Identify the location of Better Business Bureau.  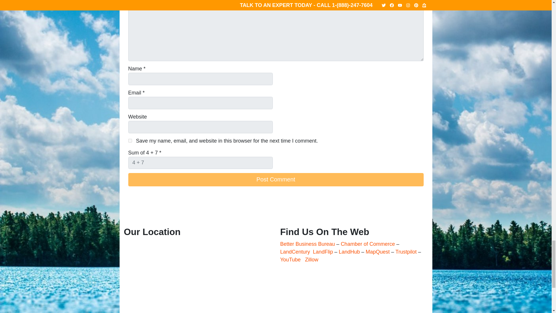
(308, 244).